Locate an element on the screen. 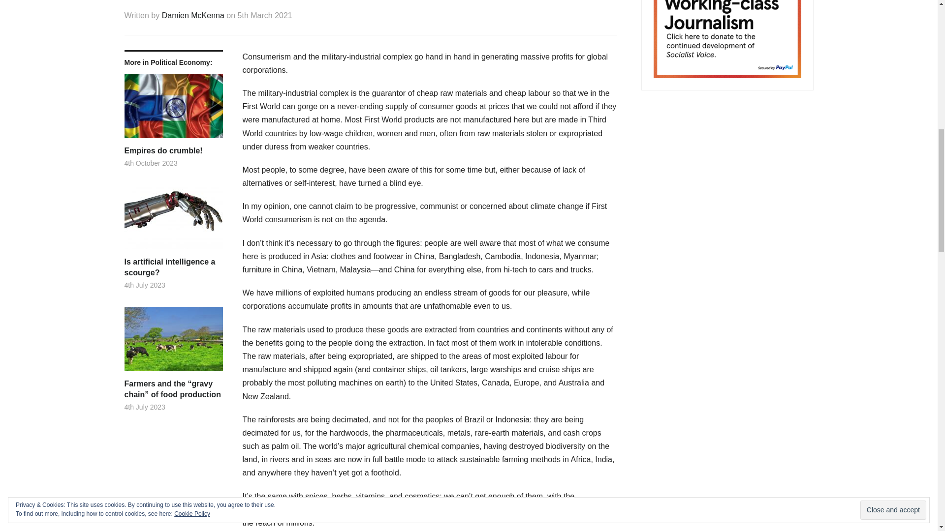  Permalink to Is artificial intelligence a scourge? is located at coordinates (173, 267).